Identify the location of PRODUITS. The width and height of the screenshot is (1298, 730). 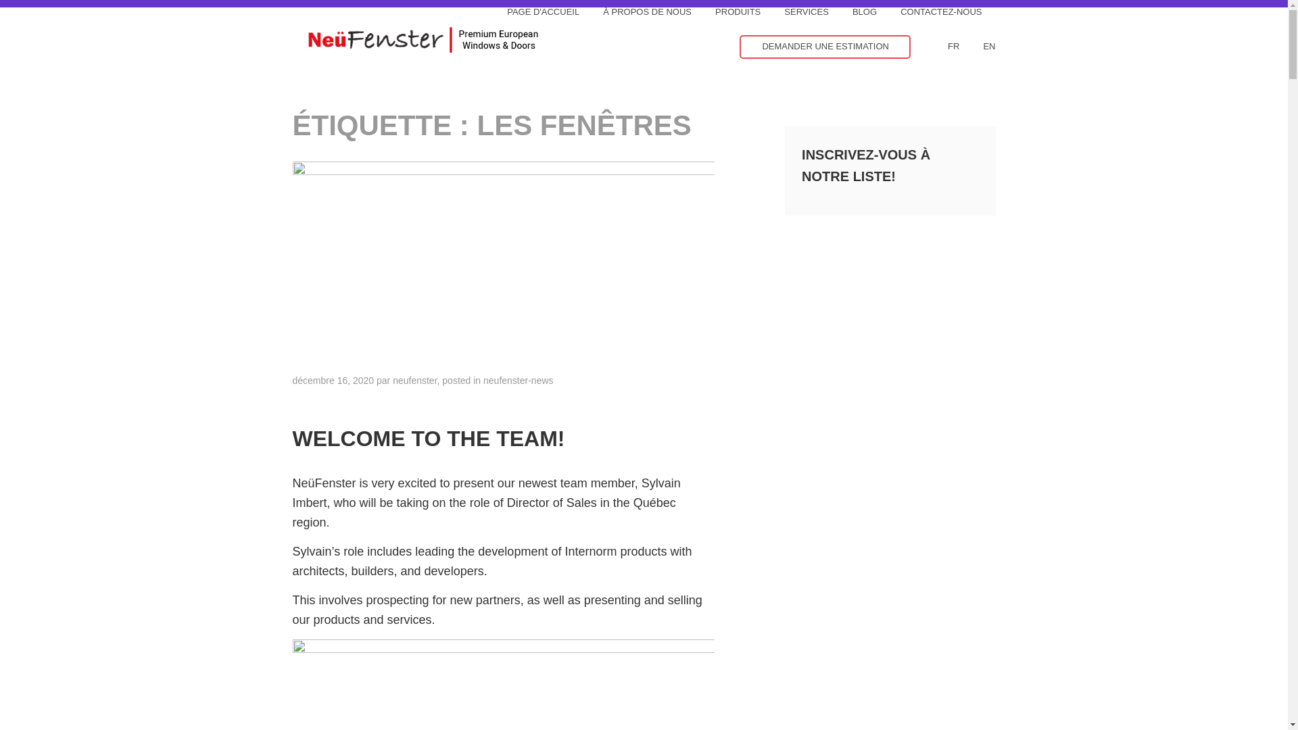
(727, 12).